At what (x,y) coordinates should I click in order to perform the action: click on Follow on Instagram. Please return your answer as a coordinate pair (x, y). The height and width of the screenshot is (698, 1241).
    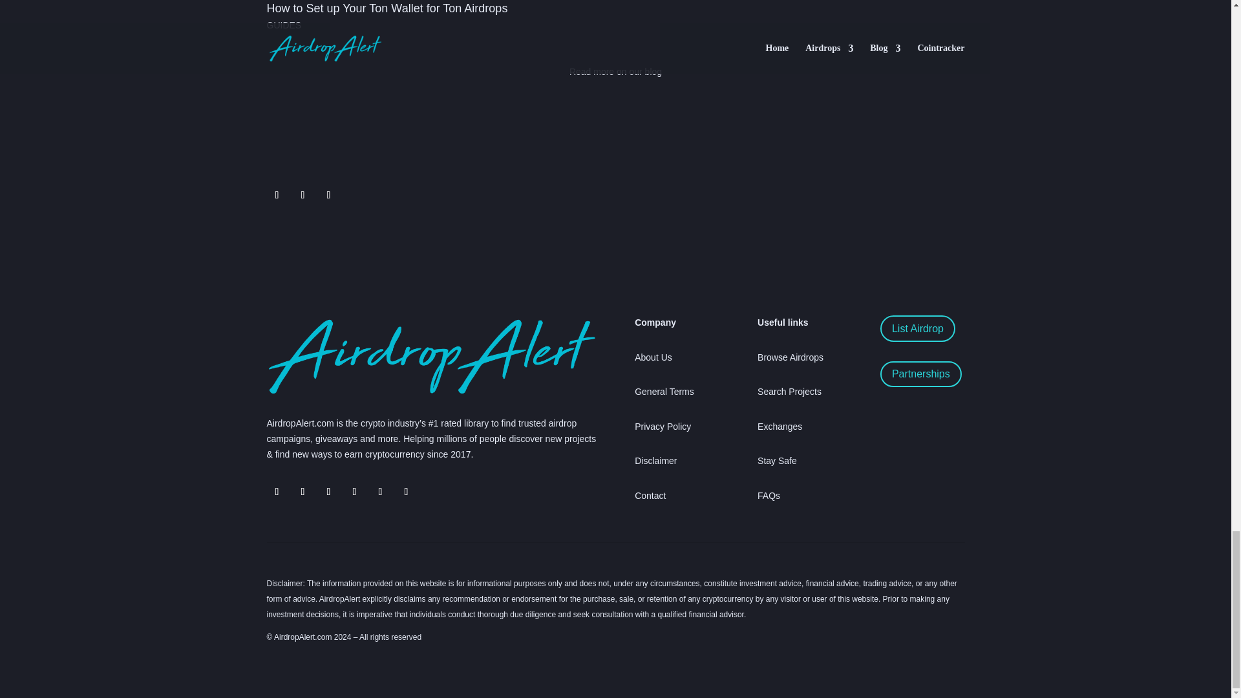
    Looking at the image, I should click on (354, 491).